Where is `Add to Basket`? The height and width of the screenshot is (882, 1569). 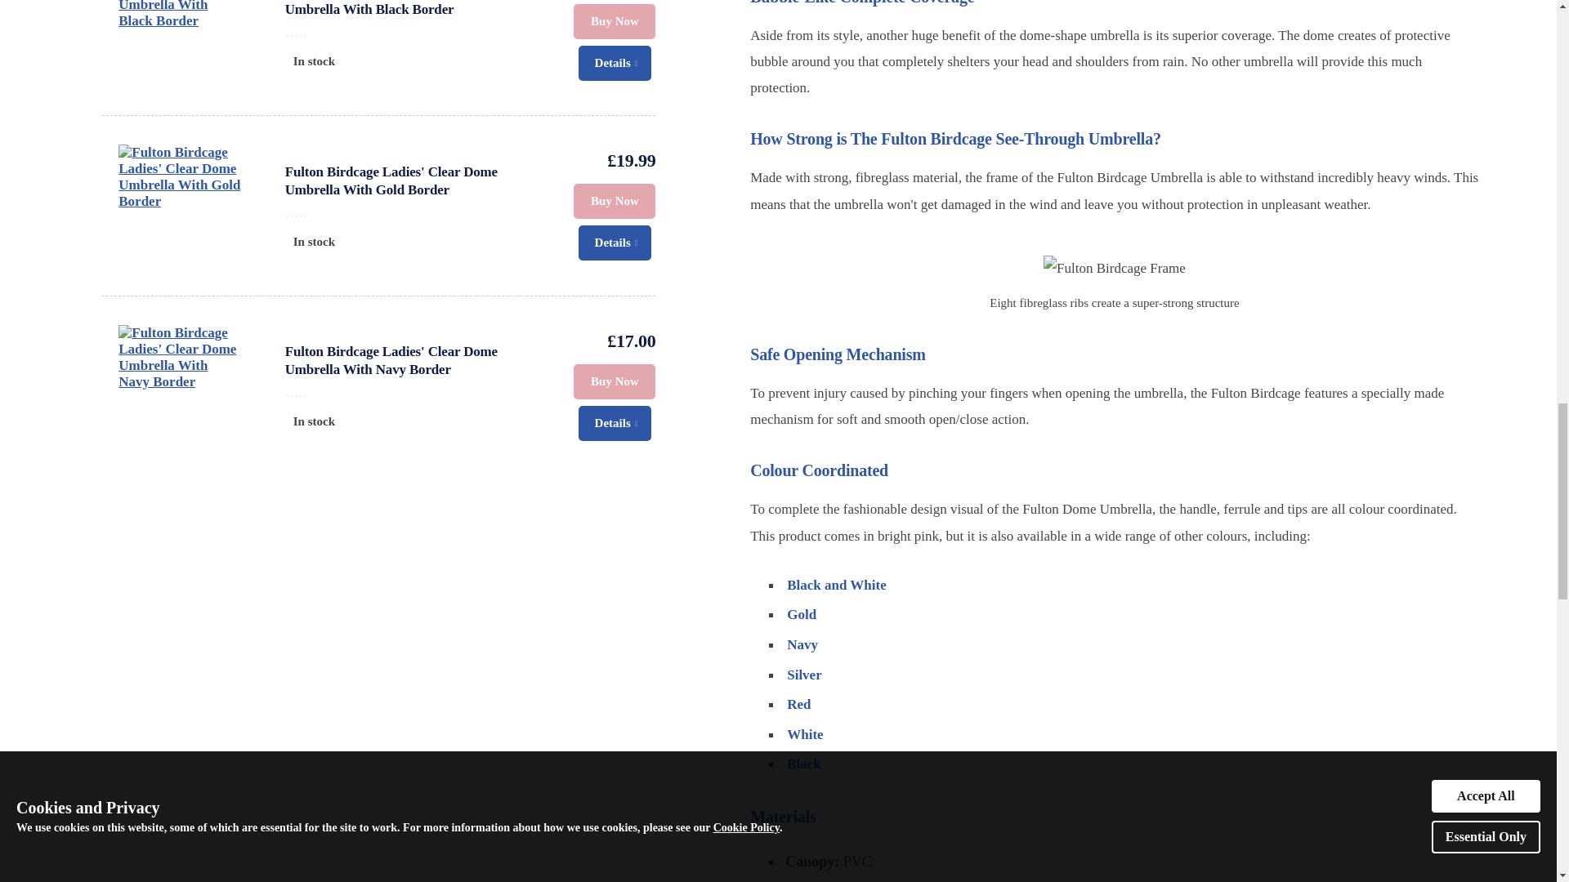 Add to Basket is located at coordinates (615, 21).